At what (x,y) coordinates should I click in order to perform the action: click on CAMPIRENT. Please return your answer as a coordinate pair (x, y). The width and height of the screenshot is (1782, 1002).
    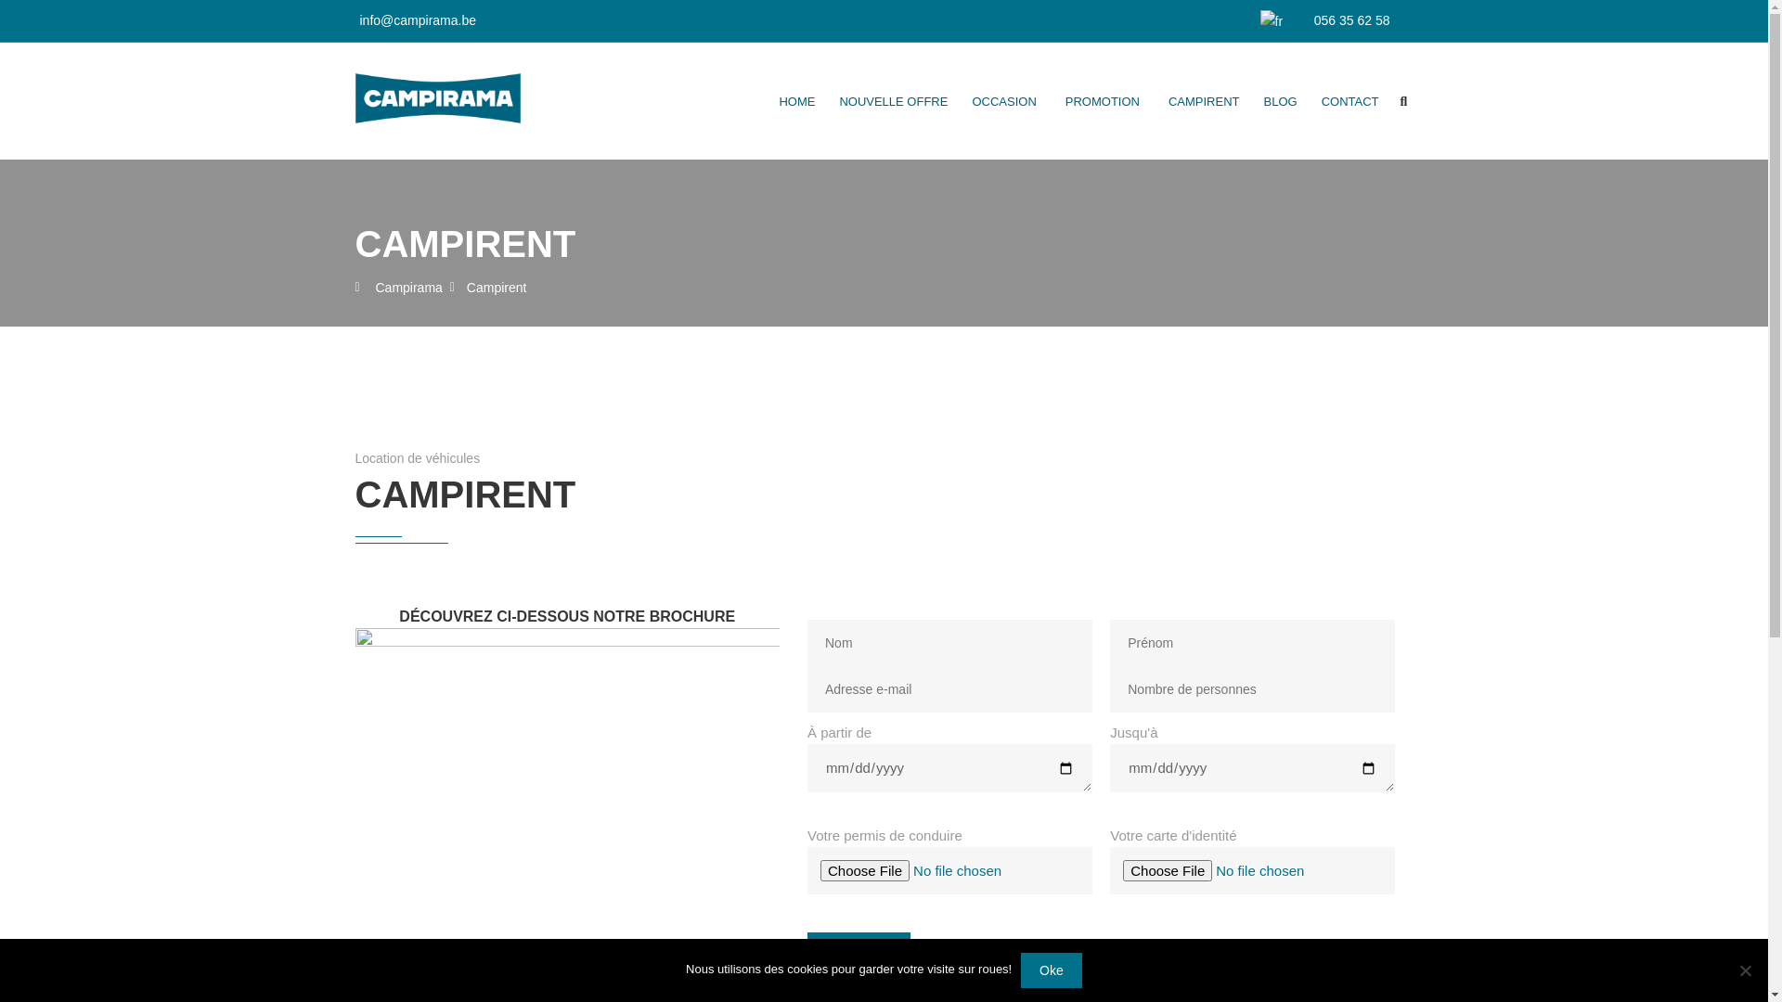
    Looking at the image, I should click on (1205, 102).